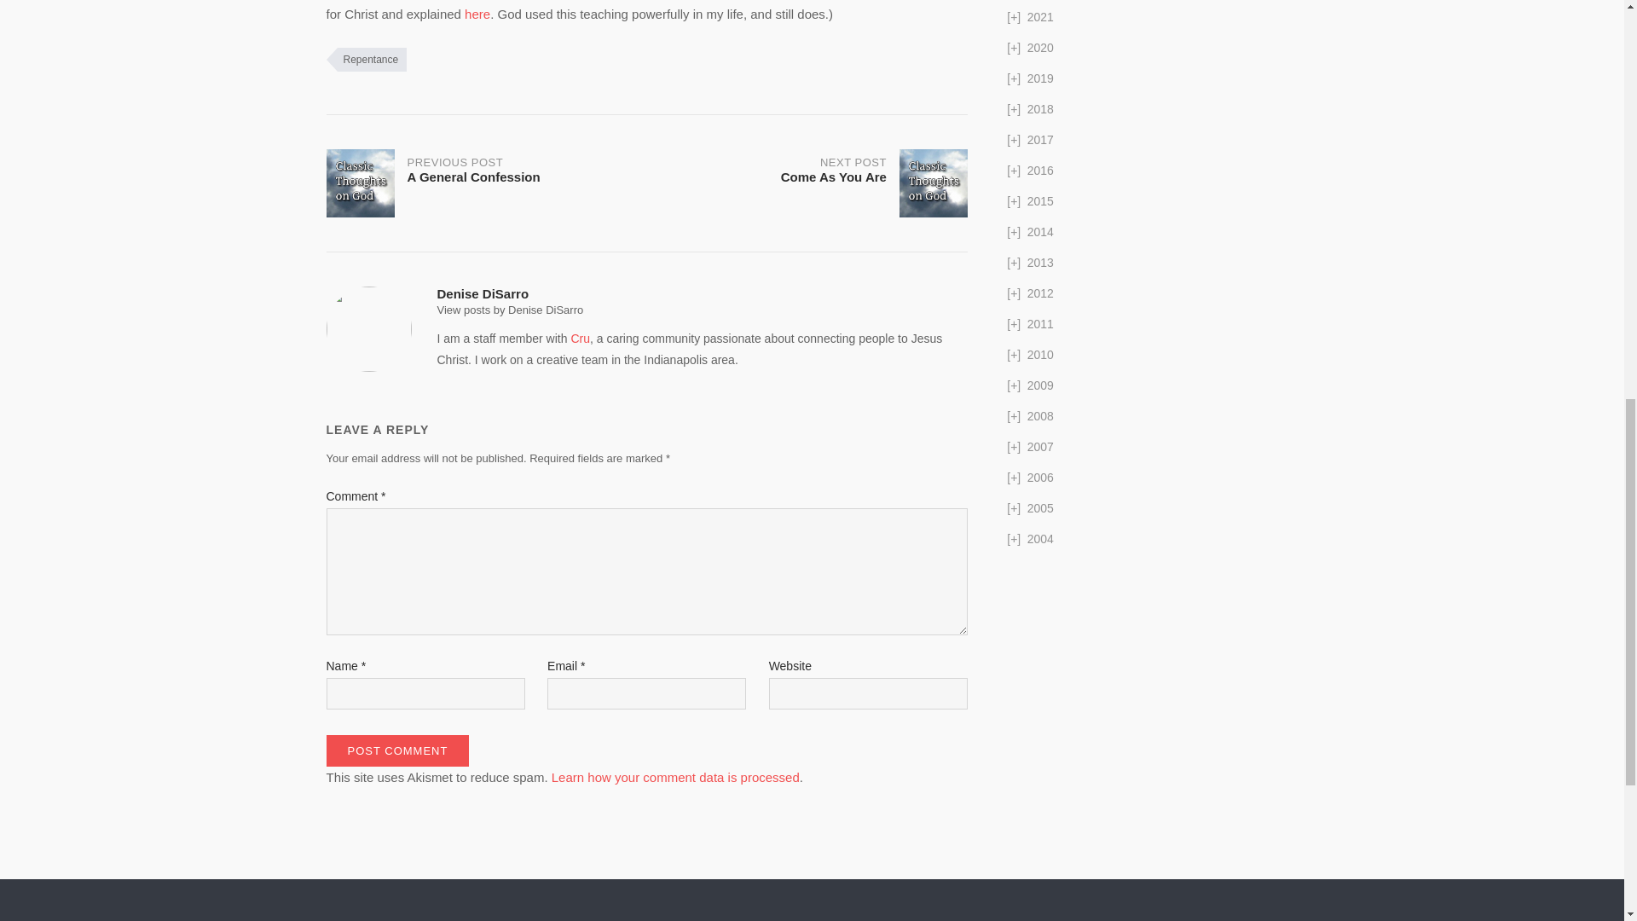  I want to click on Cru, so click(675, 777).